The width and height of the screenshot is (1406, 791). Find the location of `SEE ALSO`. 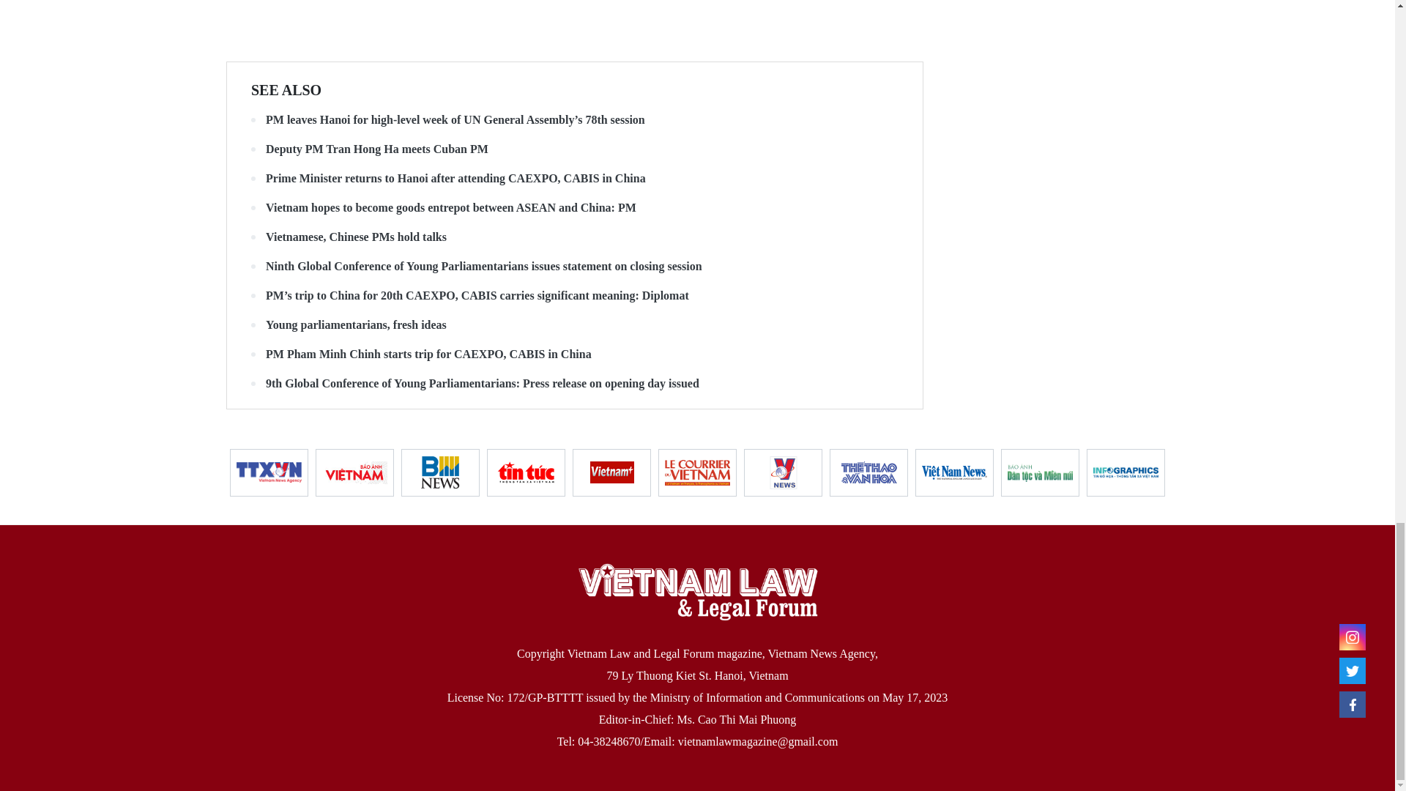

SEE ALSO is located at coordinates (286, 89).